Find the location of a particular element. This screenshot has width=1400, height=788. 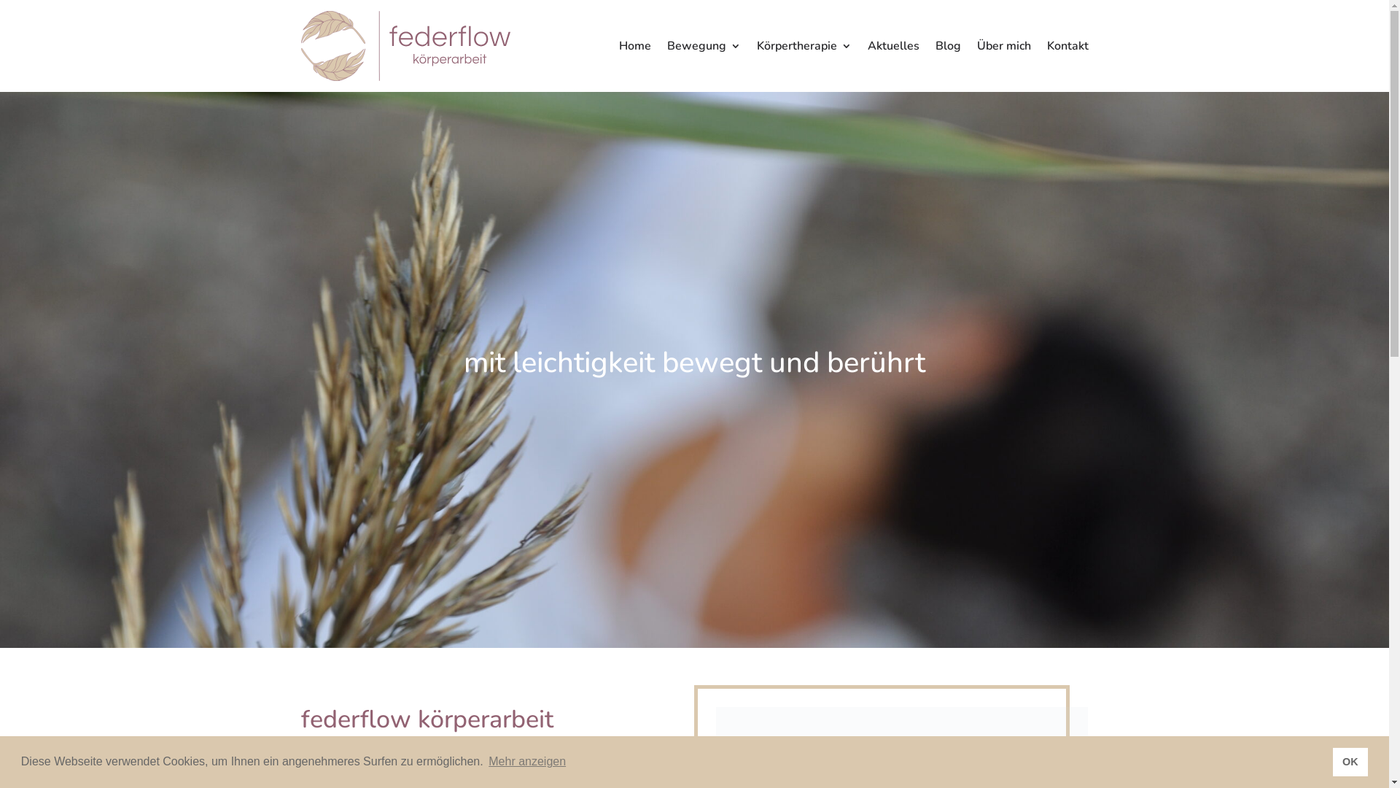

Blog is located at coordinates (948, 46).